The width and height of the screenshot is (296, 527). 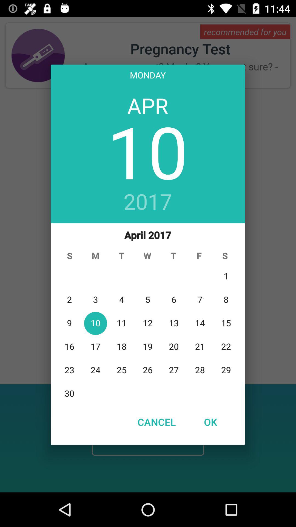 What do you see at coordinates (148, 202) in the screenshot?
I see `scroll to the 2017` at bounding box center [148, 202].